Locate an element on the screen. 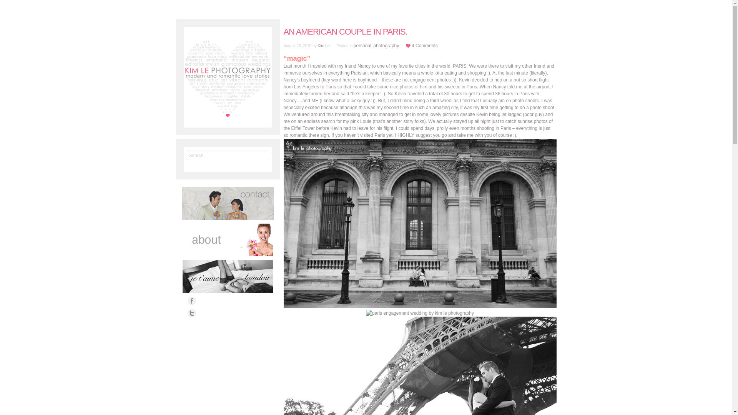 This screenshot has width=738, height=415. View all posts by Kim Le is located at coordinates (323, 46).